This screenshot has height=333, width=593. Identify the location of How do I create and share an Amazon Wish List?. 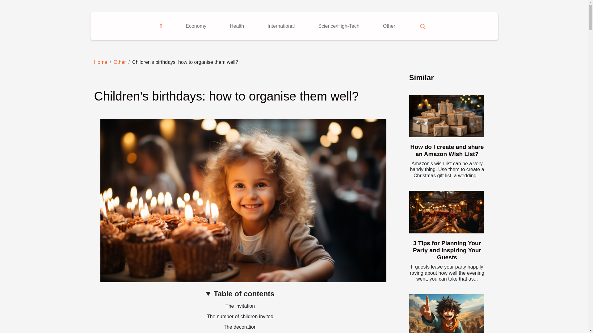
(447, 150).